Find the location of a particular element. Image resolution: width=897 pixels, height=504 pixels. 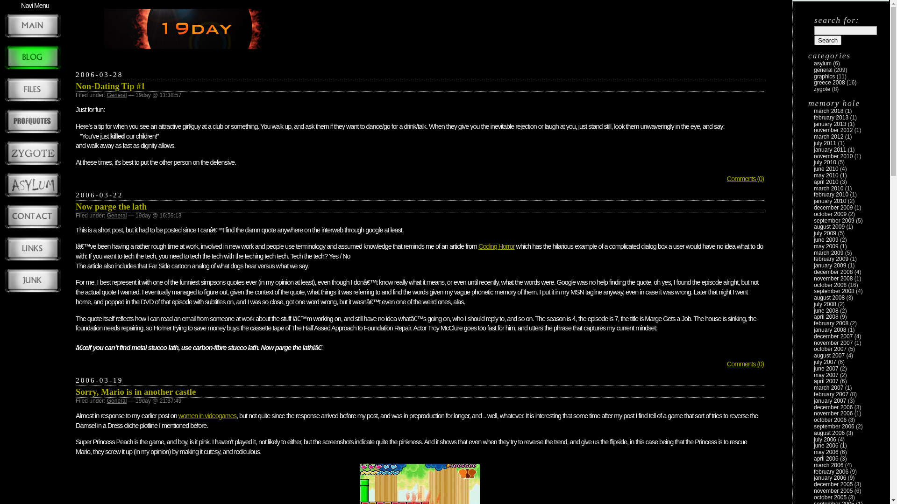

july 2011 is located at coordinates (825, 143).